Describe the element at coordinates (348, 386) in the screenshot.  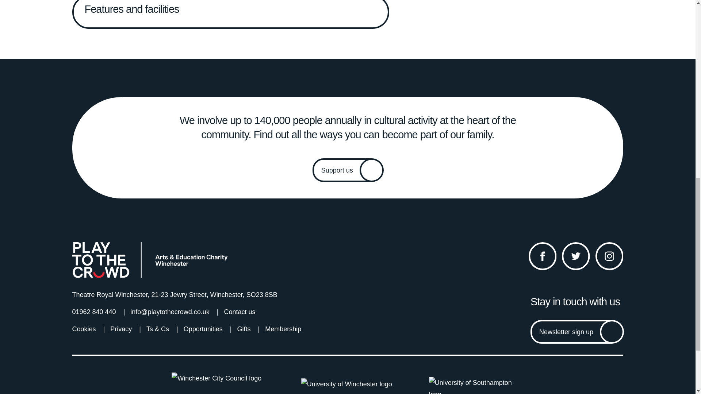
I see `University of Winchester` at that location.